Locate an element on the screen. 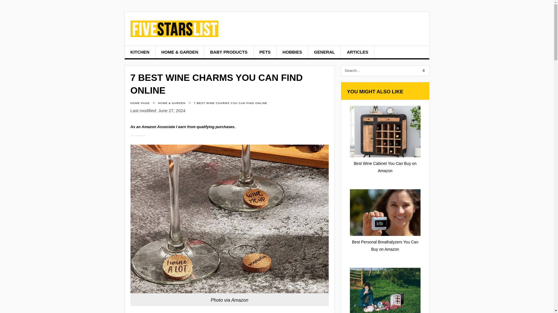 The height and width of the screenshot is (313, 558). HOME PAGE is located at coordinates (139, 103).